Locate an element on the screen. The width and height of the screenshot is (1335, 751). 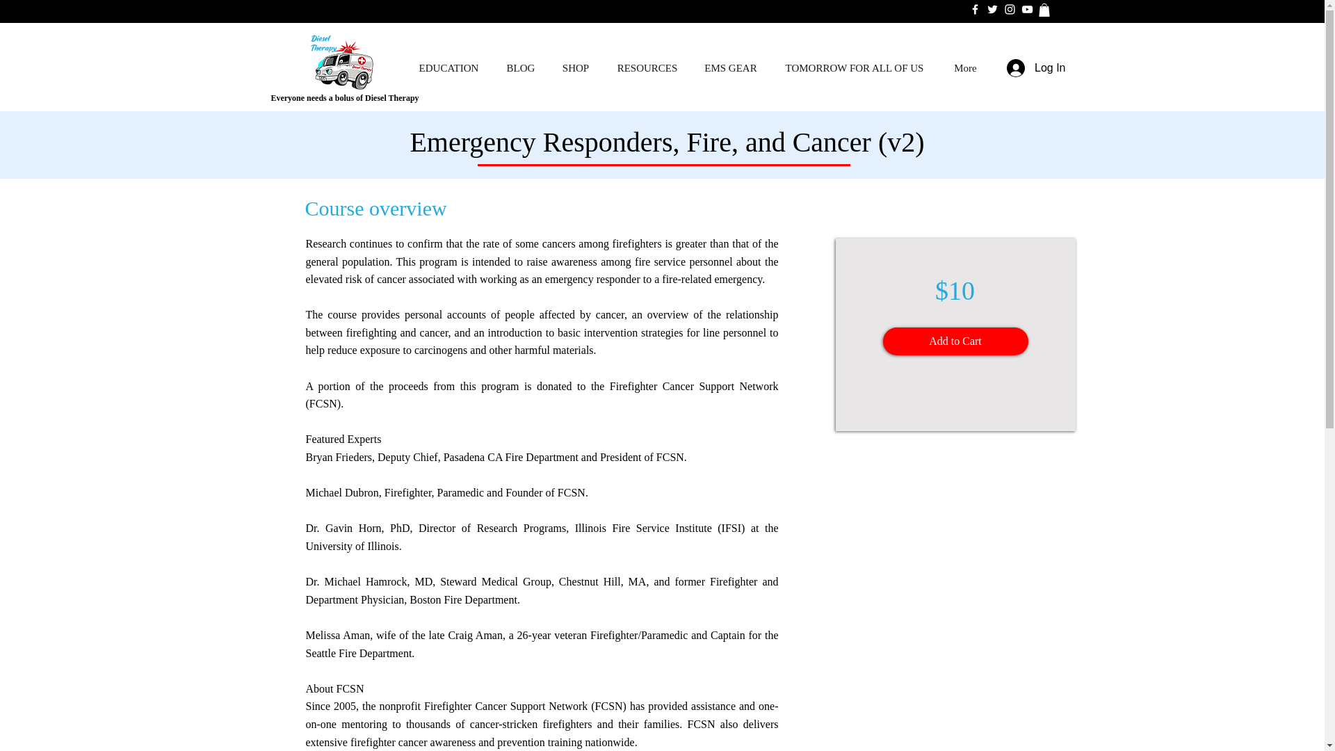
BLOG is located at coordinates (521, 68).